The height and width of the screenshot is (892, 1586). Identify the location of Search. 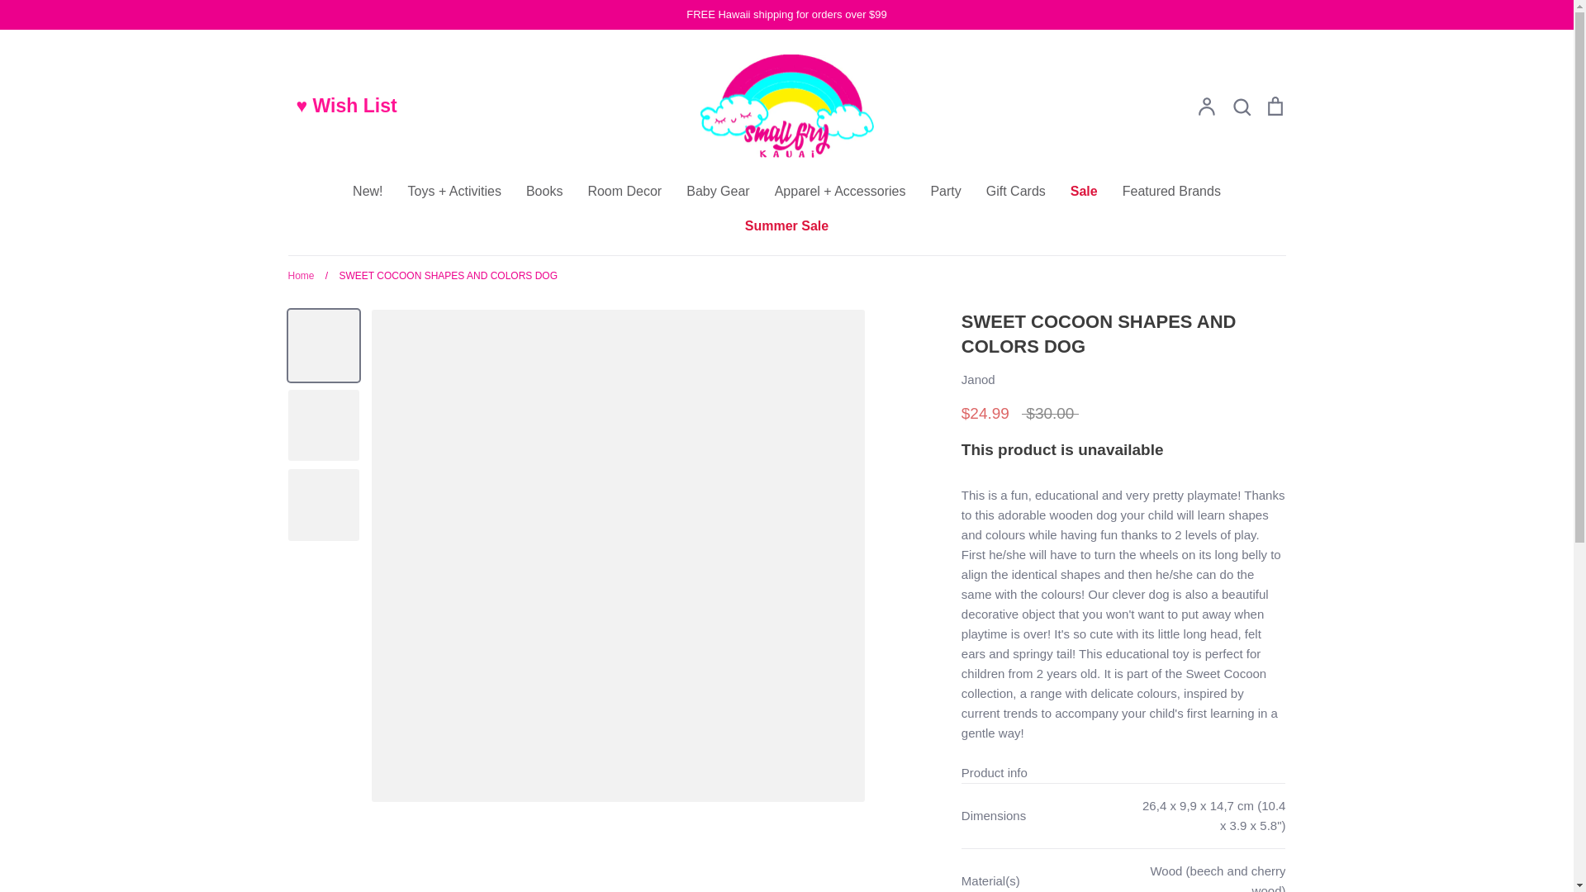
(1241, 106).